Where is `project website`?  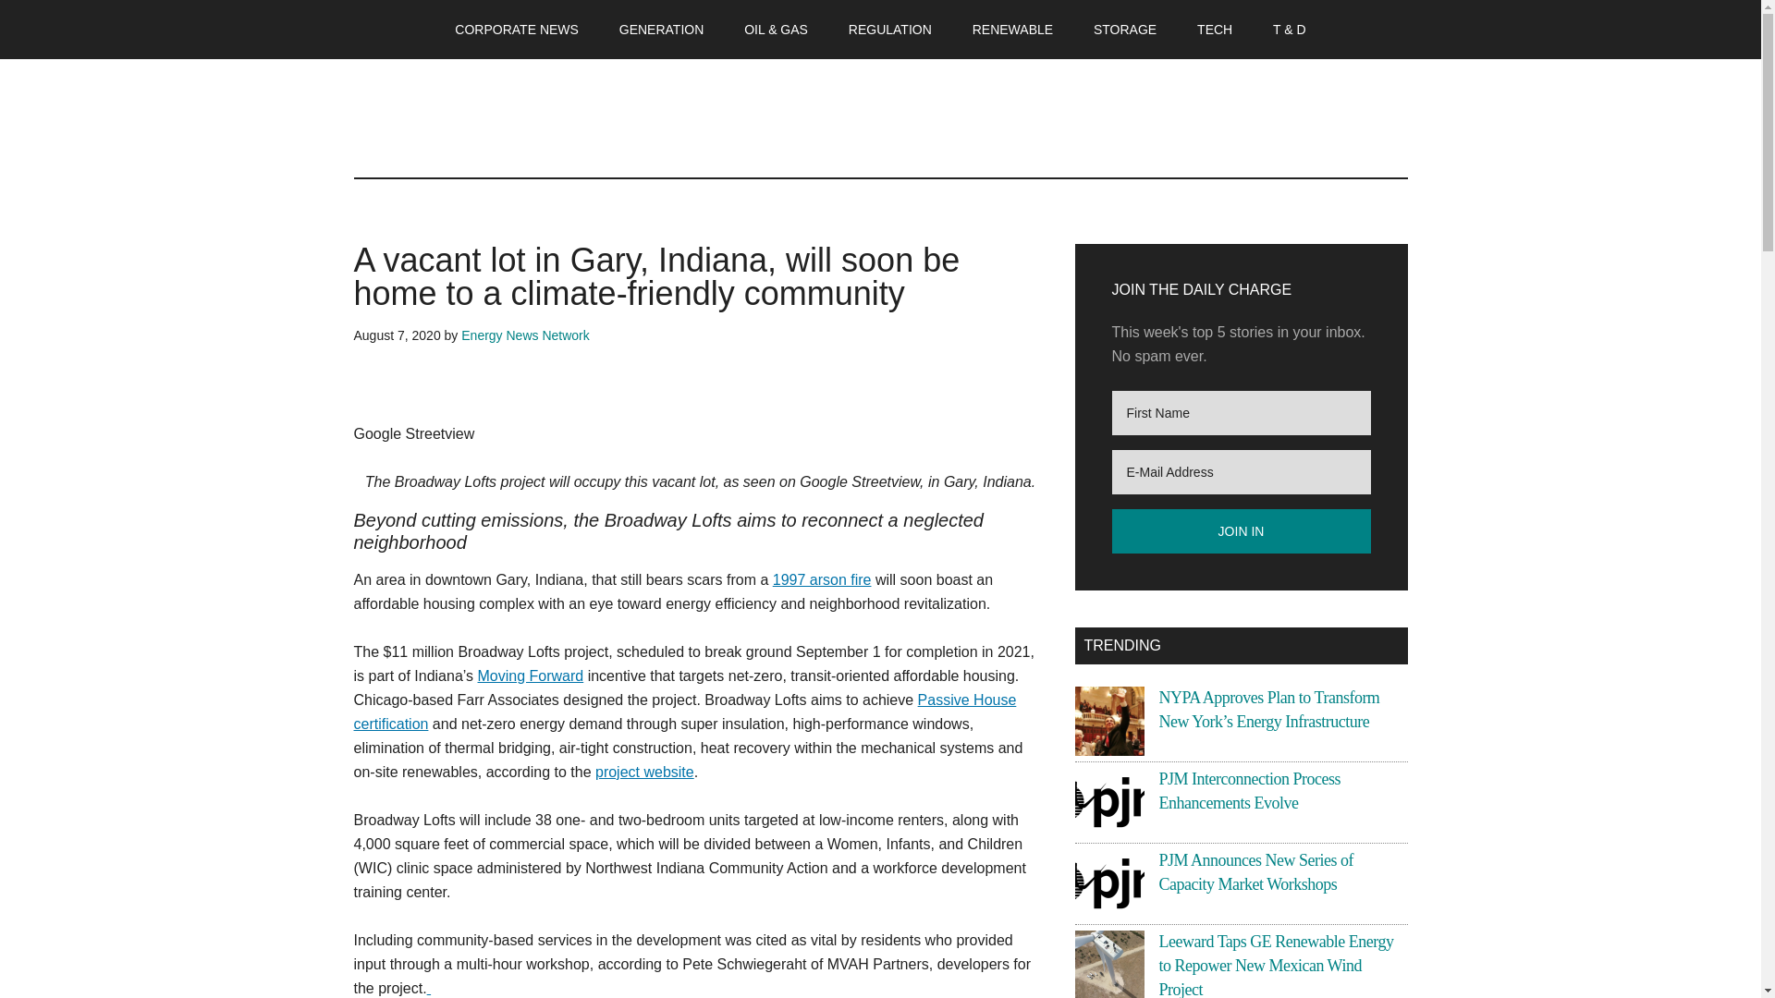 project website is located at coordinates (643, 772).